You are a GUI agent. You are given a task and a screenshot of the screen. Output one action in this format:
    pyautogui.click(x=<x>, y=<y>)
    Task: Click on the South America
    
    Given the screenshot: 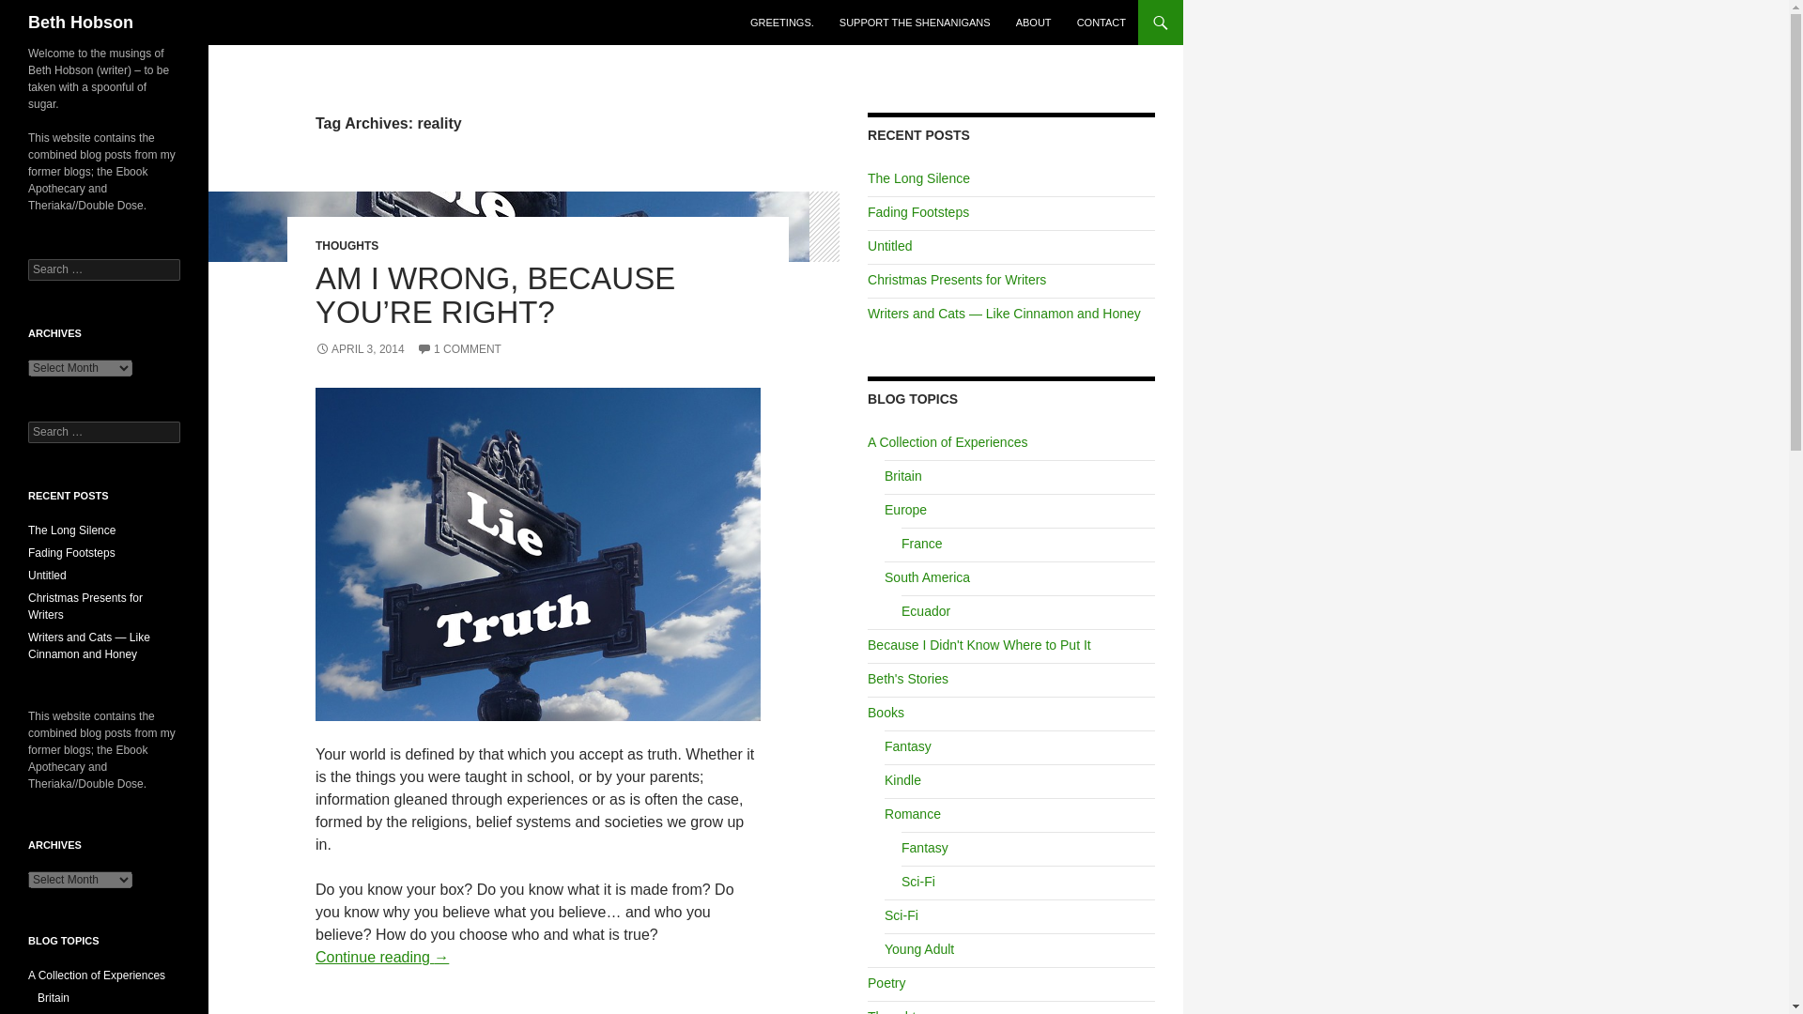 What is the action you would take?
    pyautogui.click(x=927, y=576)
    